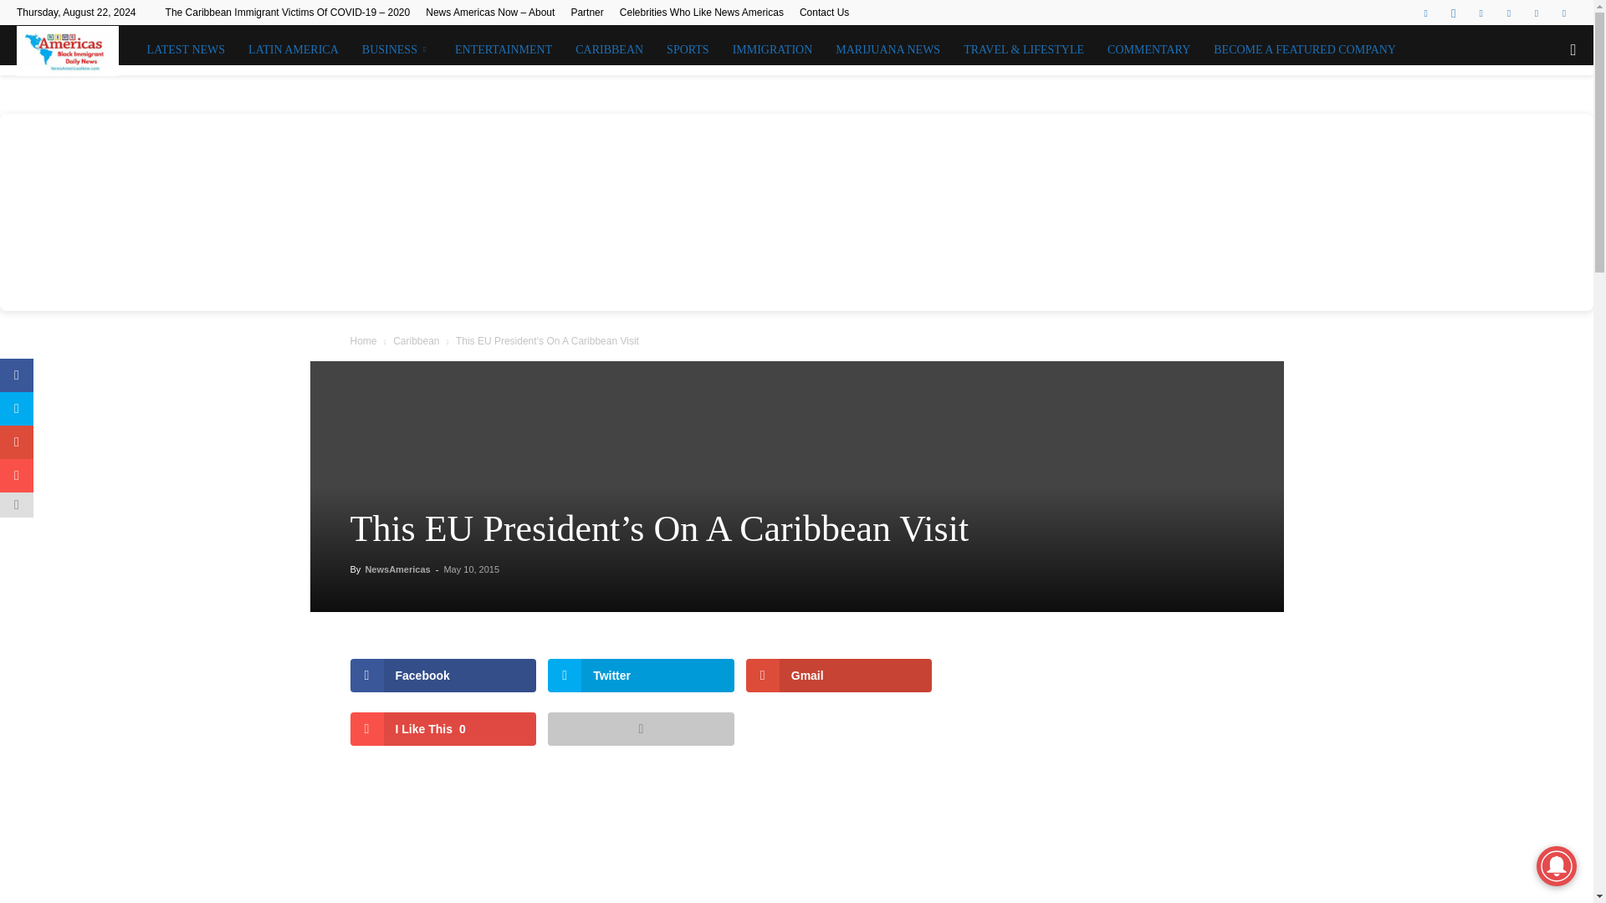  I want to click on Youtube, so click(1564, 13).